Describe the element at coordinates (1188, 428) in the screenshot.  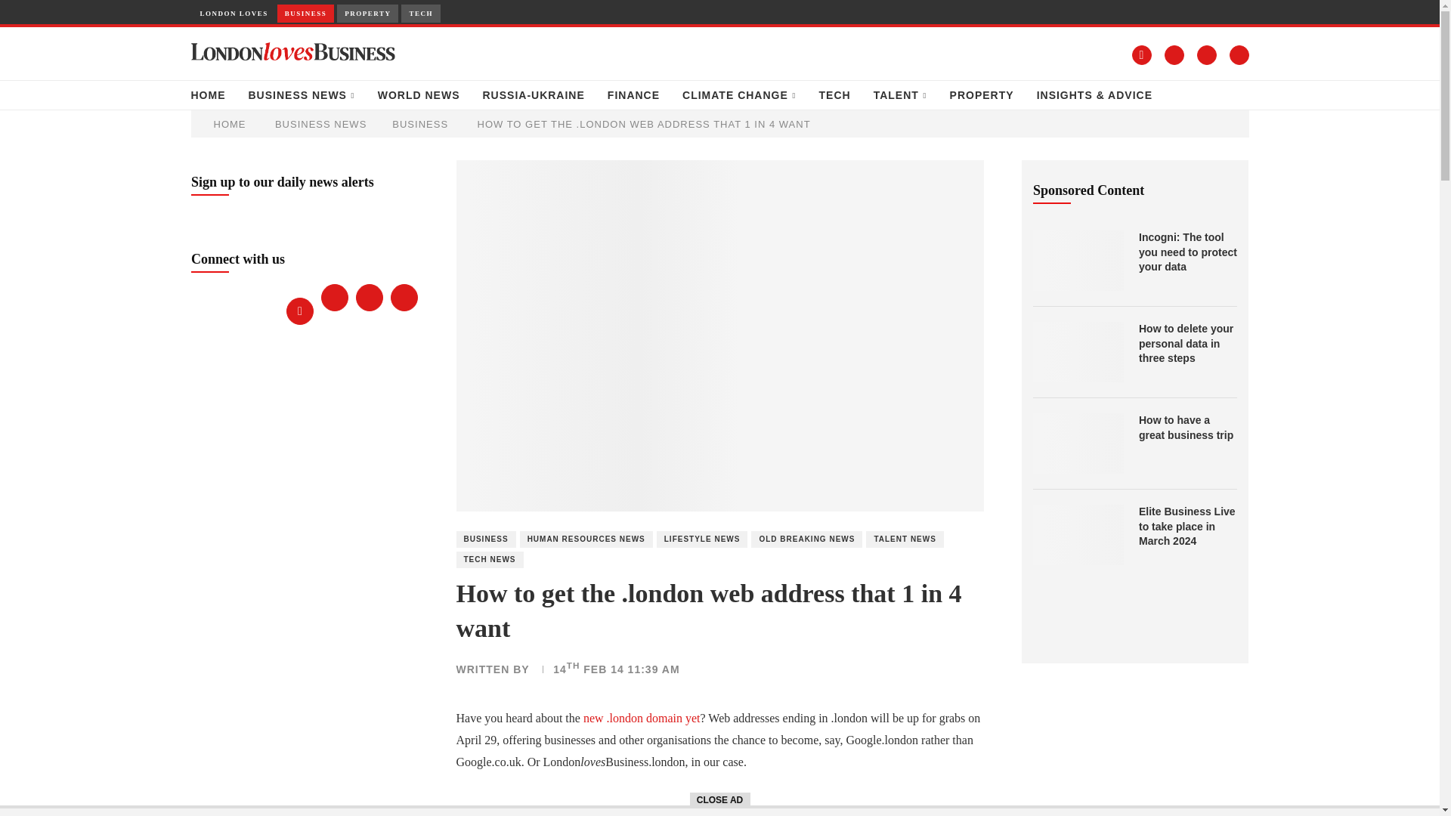
I see `How to have a great business trip` at that location.